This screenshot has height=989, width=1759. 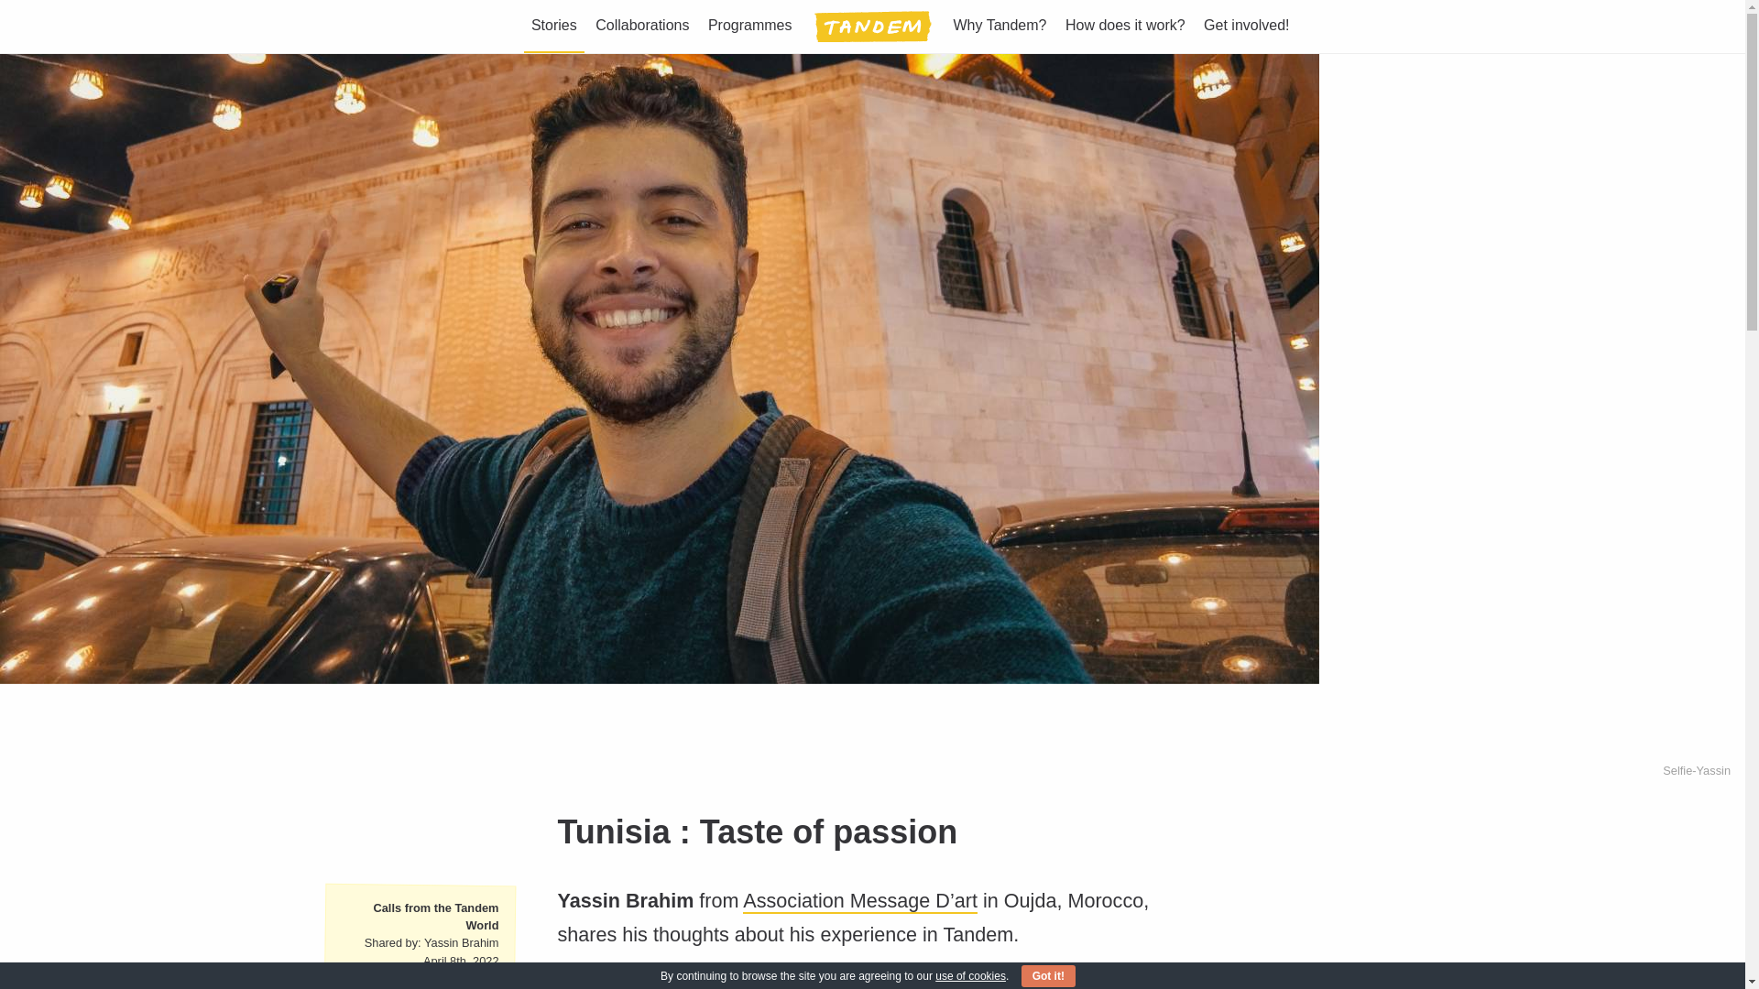 I want to click on Collaborations, so click(x=641, y=26).